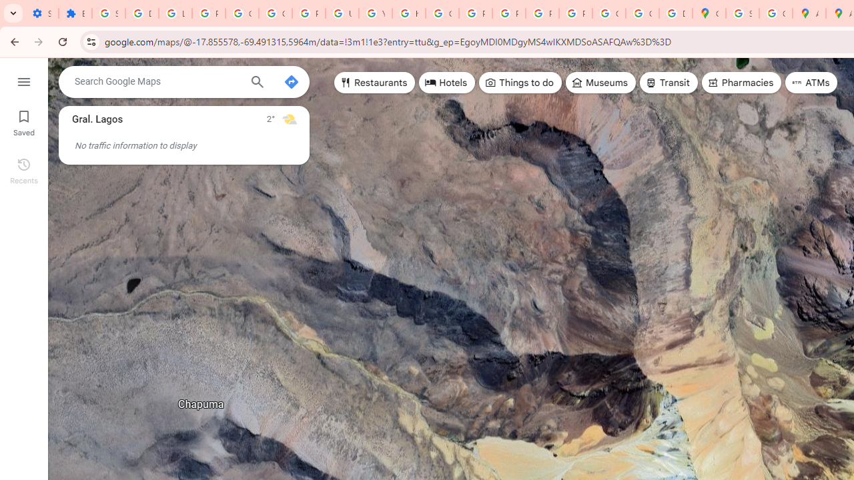 The height and width of the screenshot is (480, 854). I want to click on Restaurants, so click(375, 83).